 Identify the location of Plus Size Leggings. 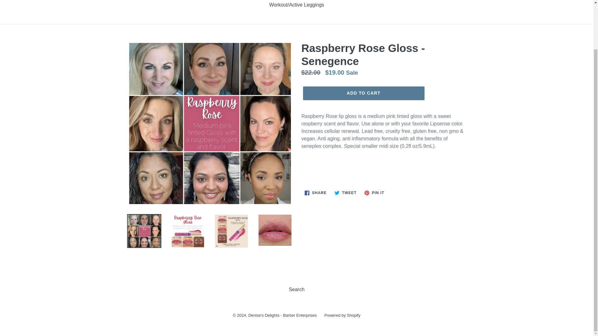
(102, 1).